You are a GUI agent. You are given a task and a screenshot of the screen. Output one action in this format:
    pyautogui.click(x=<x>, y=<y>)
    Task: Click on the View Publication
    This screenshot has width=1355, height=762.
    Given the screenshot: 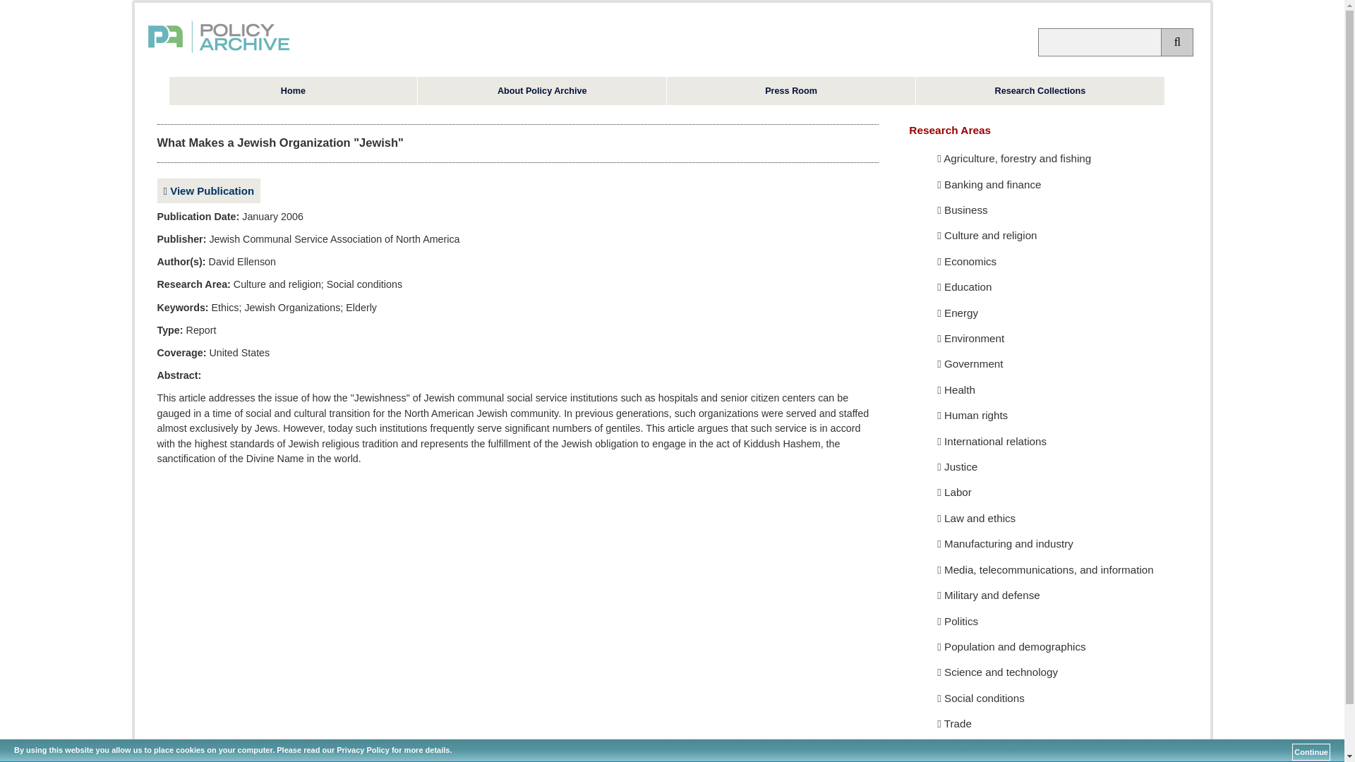 What is the action you would take?
    pyautogui.click(x=209, y=190)
    